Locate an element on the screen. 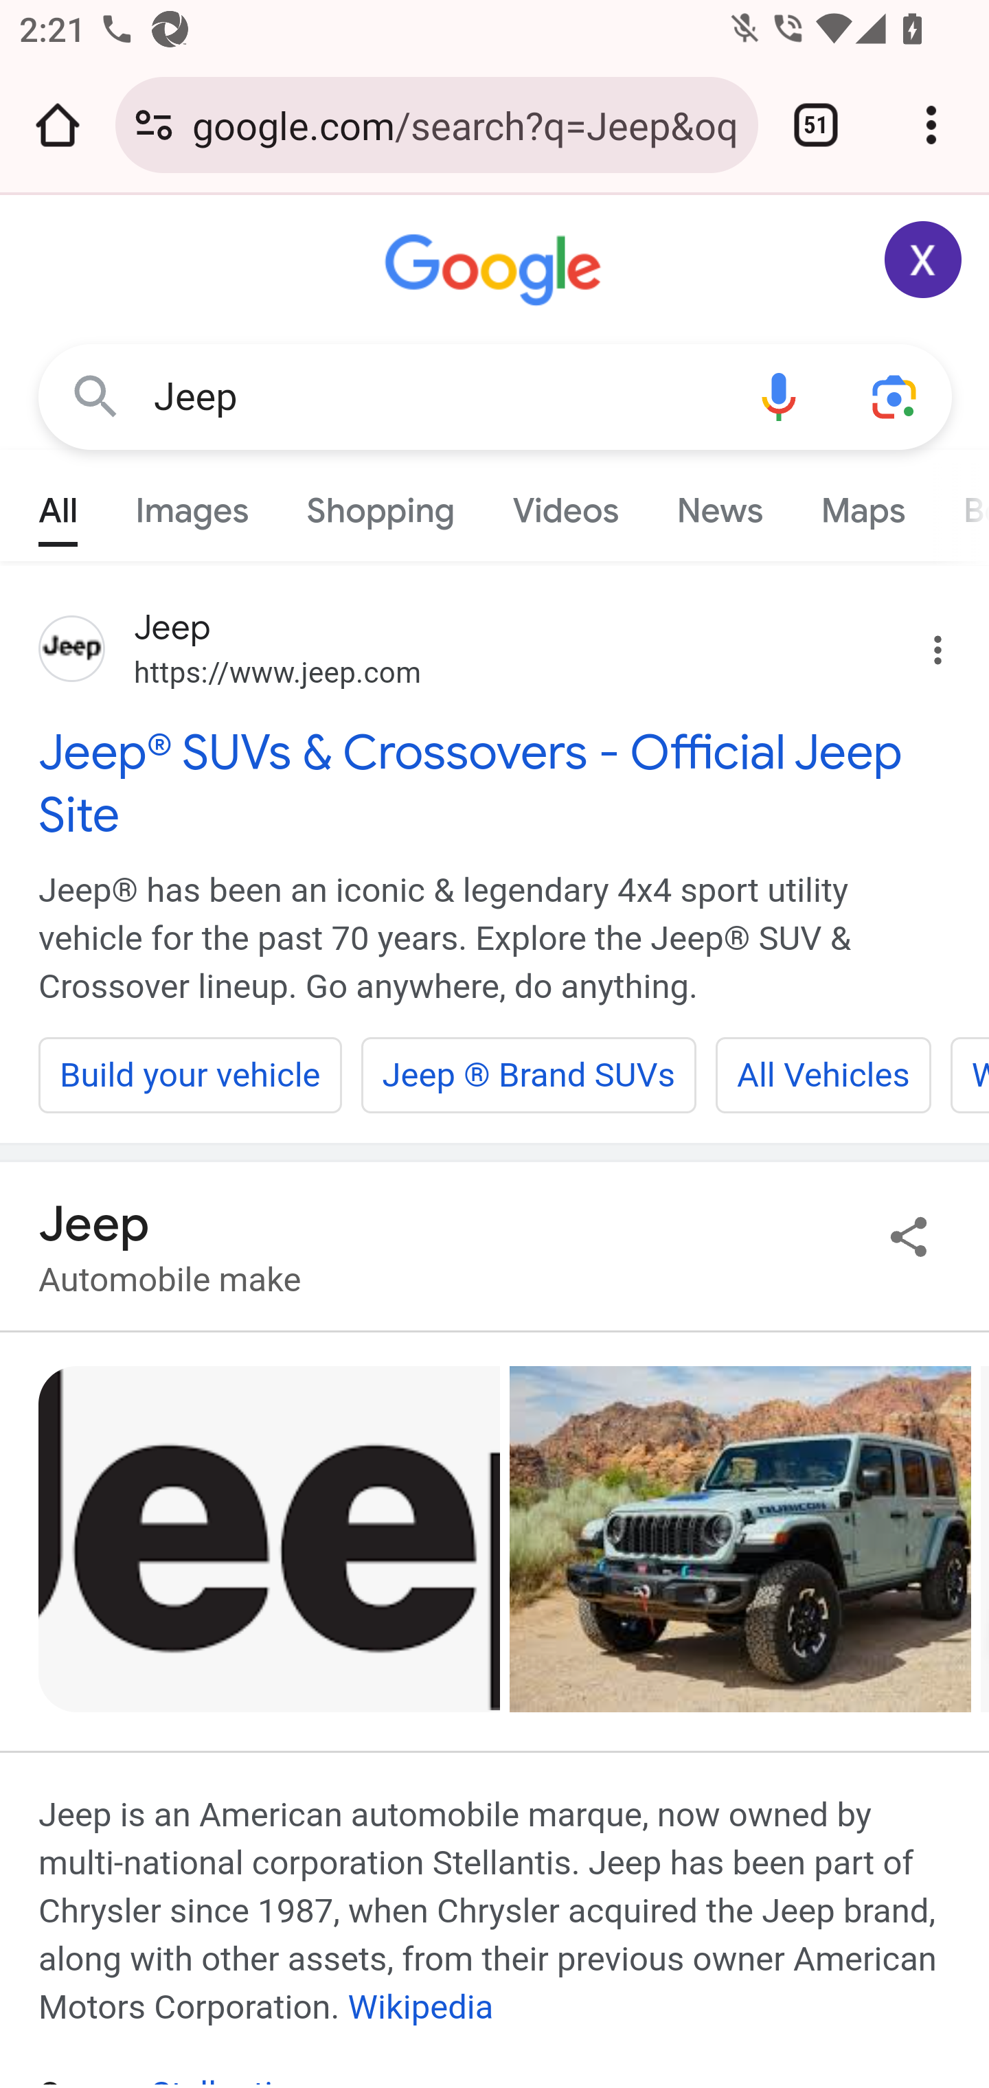  Customize and control Google Chrome is located at coordinates (931, 125).